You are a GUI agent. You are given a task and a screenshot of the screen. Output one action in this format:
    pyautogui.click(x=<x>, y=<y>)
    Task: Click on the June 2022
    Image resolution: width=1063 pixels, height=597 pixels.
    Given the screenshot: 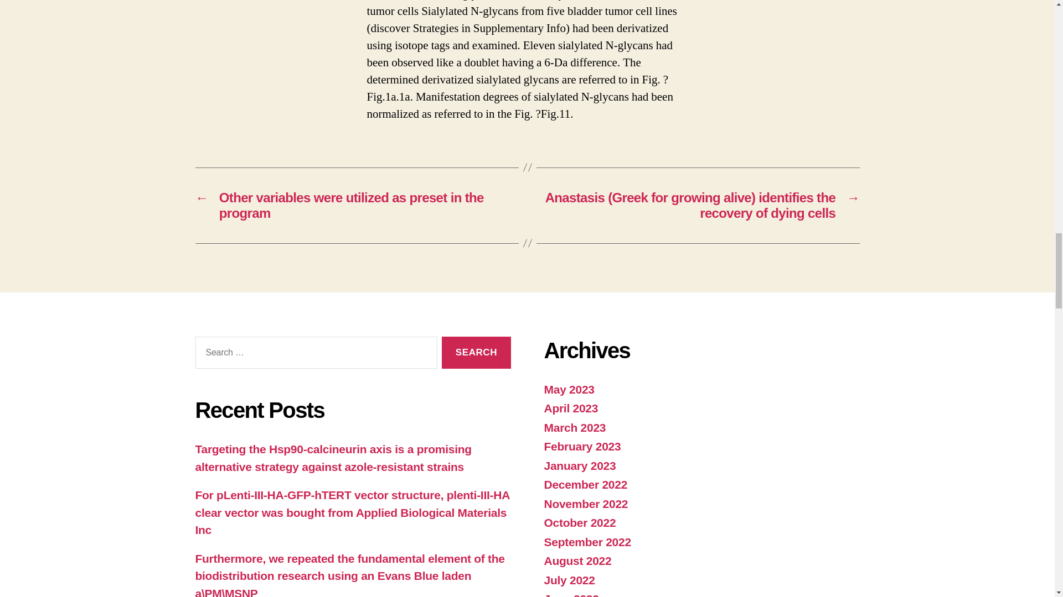 What is the action you would take?
    pyautogui.click(x=570, y=595)
    